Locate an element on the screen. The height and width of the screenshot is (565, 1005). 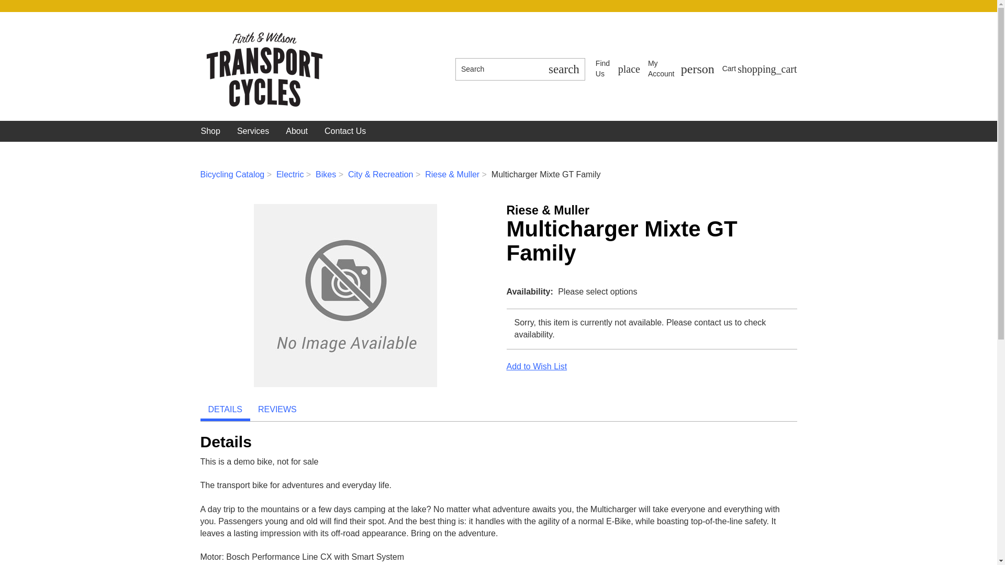
Stores is located at coordinates (210, 131).